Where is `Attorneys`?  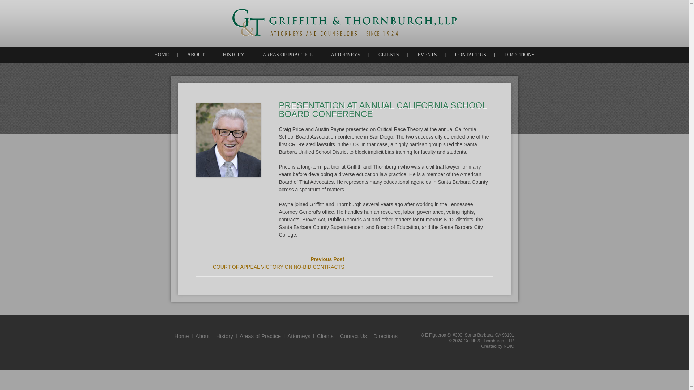
Attorneys is located at coordinates (299, 336).